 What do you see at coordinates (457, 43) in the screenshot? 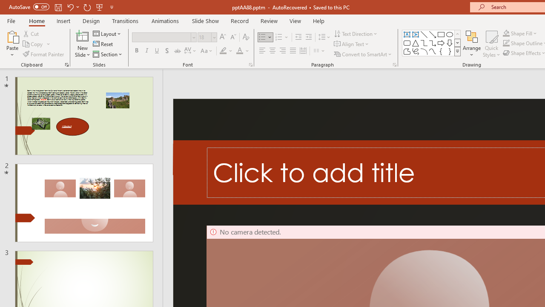
I see `Row Down` at bounding box center [457, 43].